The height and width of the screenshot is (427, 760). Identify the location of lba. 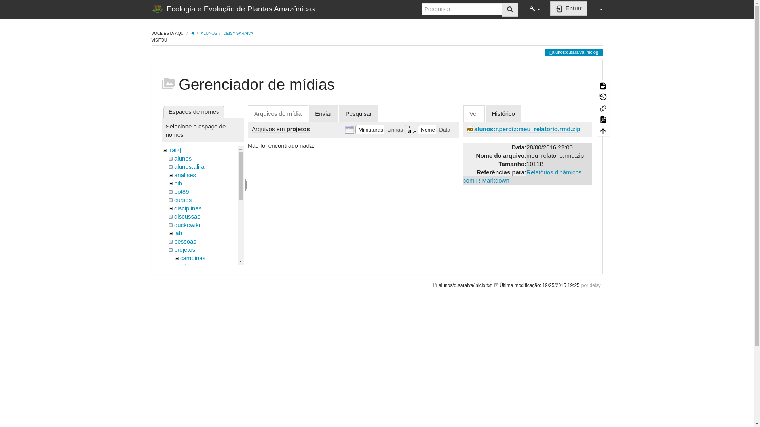
(184, 300).